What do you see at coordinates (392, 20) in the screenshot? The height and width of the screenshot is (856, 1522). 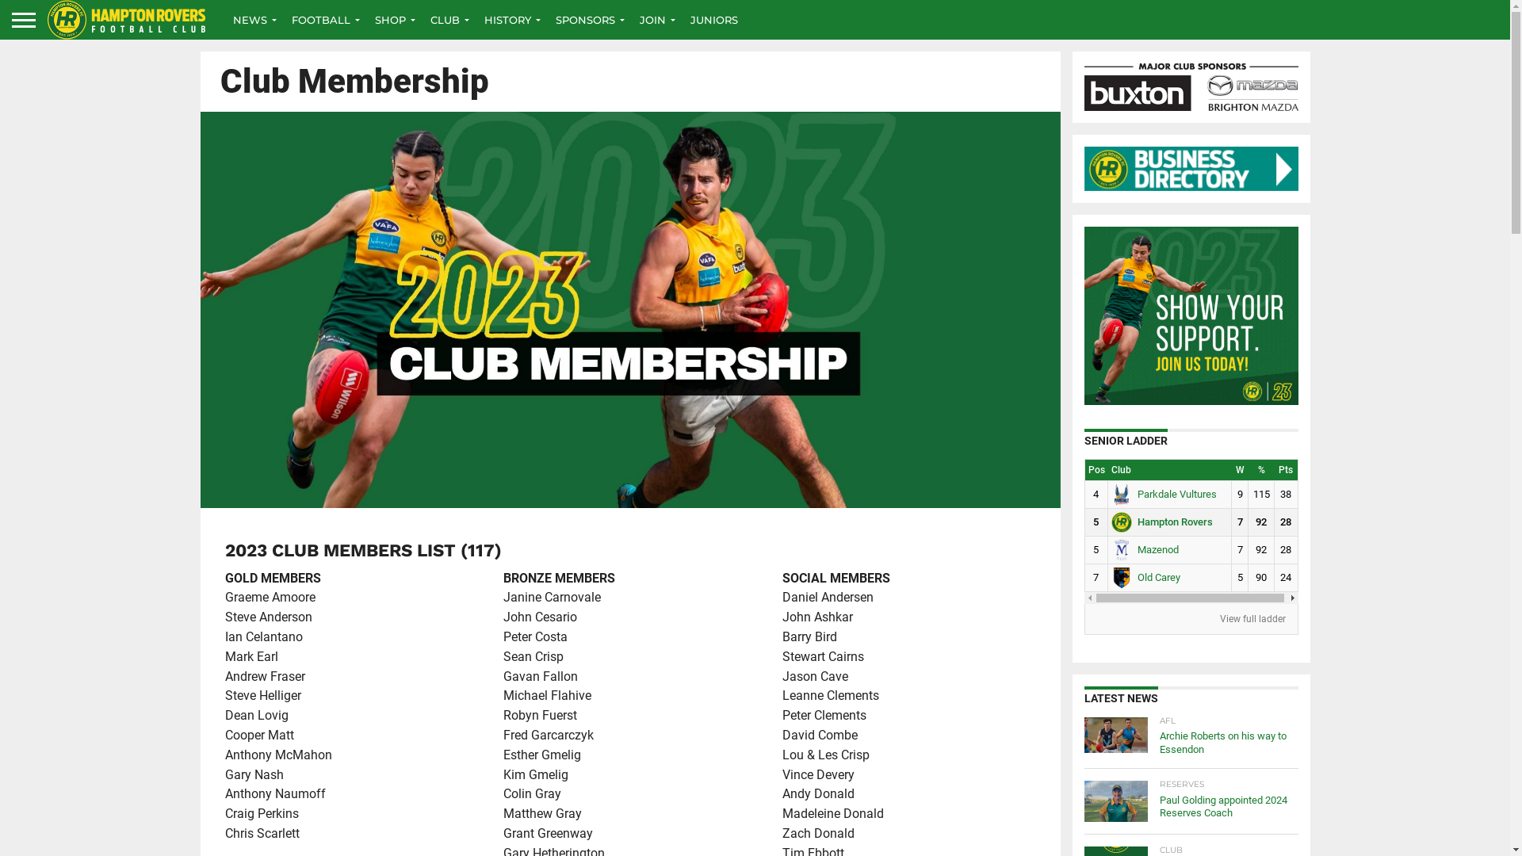 I see `SHOP` at bounding box center [392, 20].